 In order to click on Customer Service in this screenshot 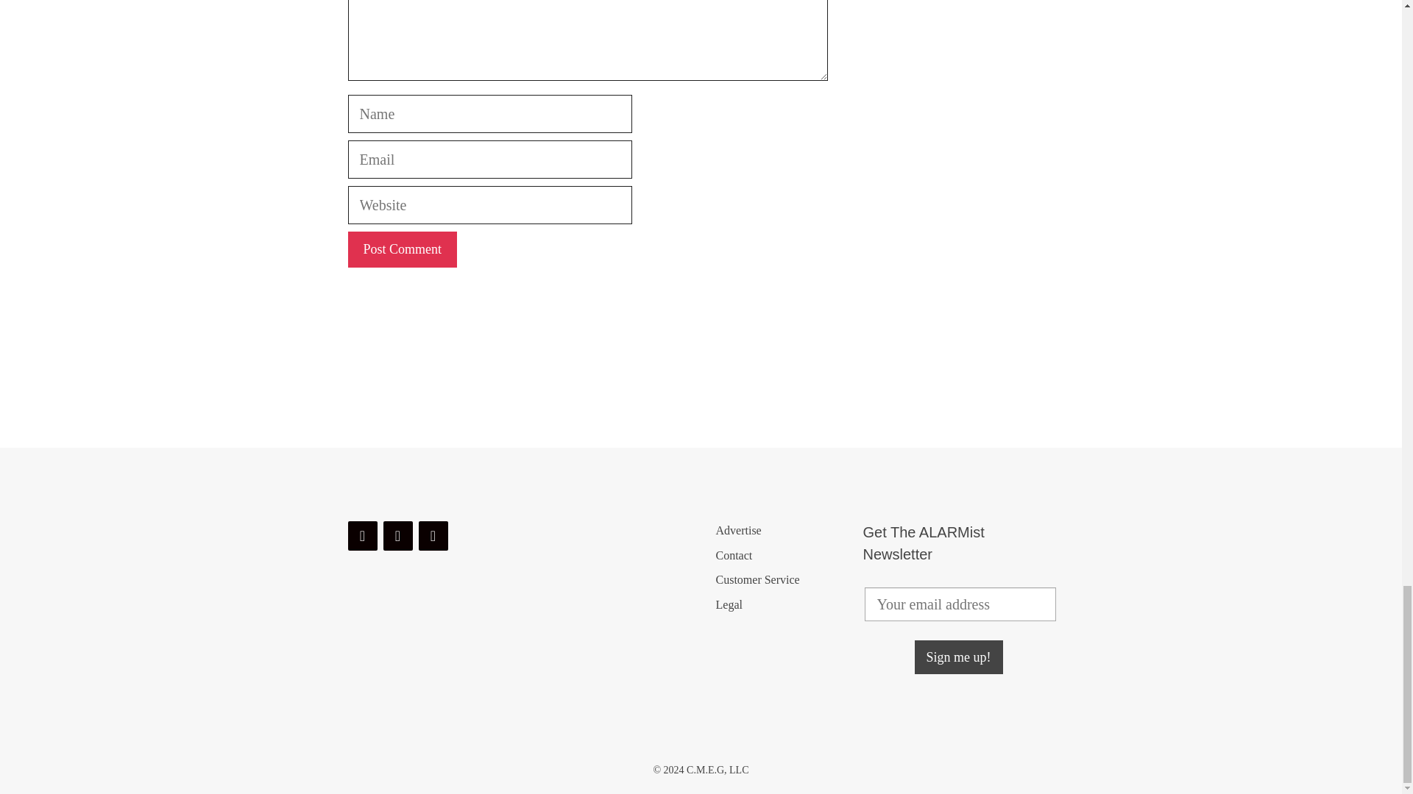, I will do `click(757, 579)`.